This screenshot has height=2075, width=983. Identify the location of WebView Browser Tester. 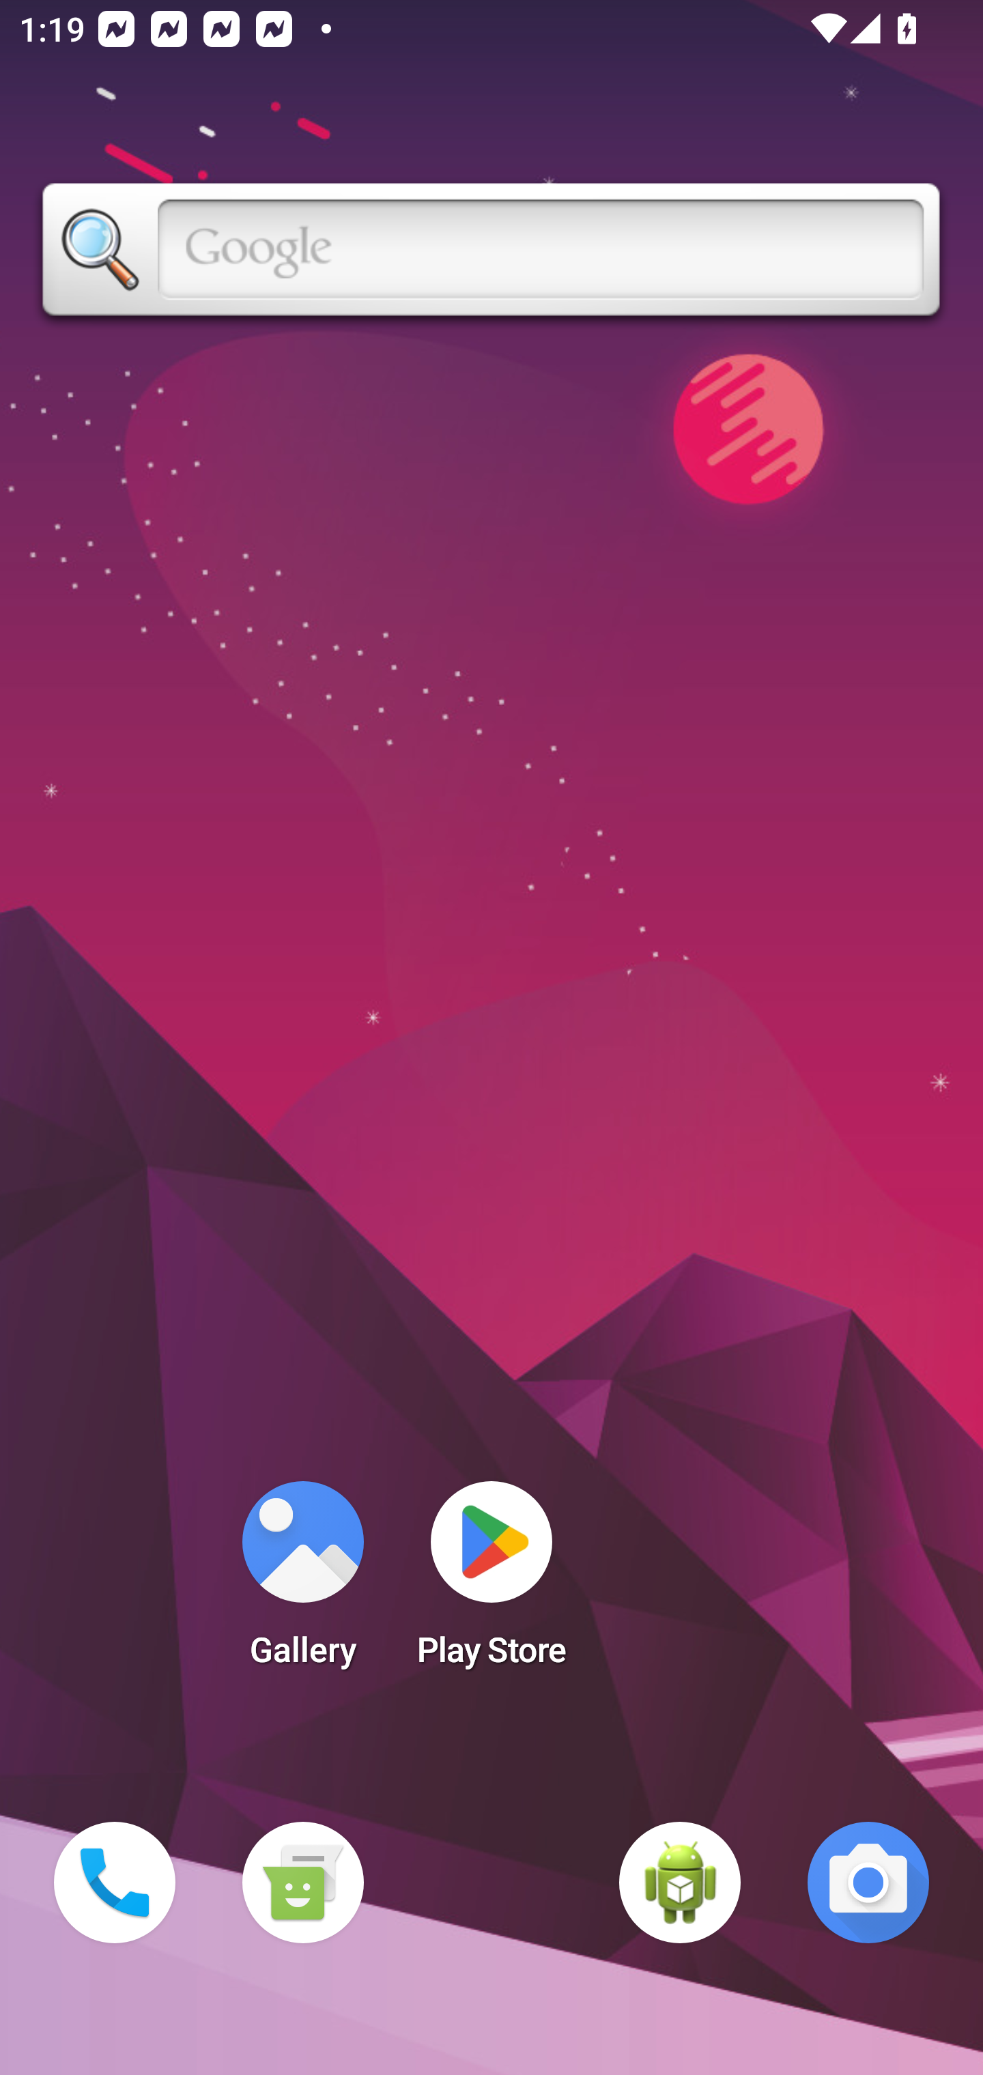
(680, 1883).